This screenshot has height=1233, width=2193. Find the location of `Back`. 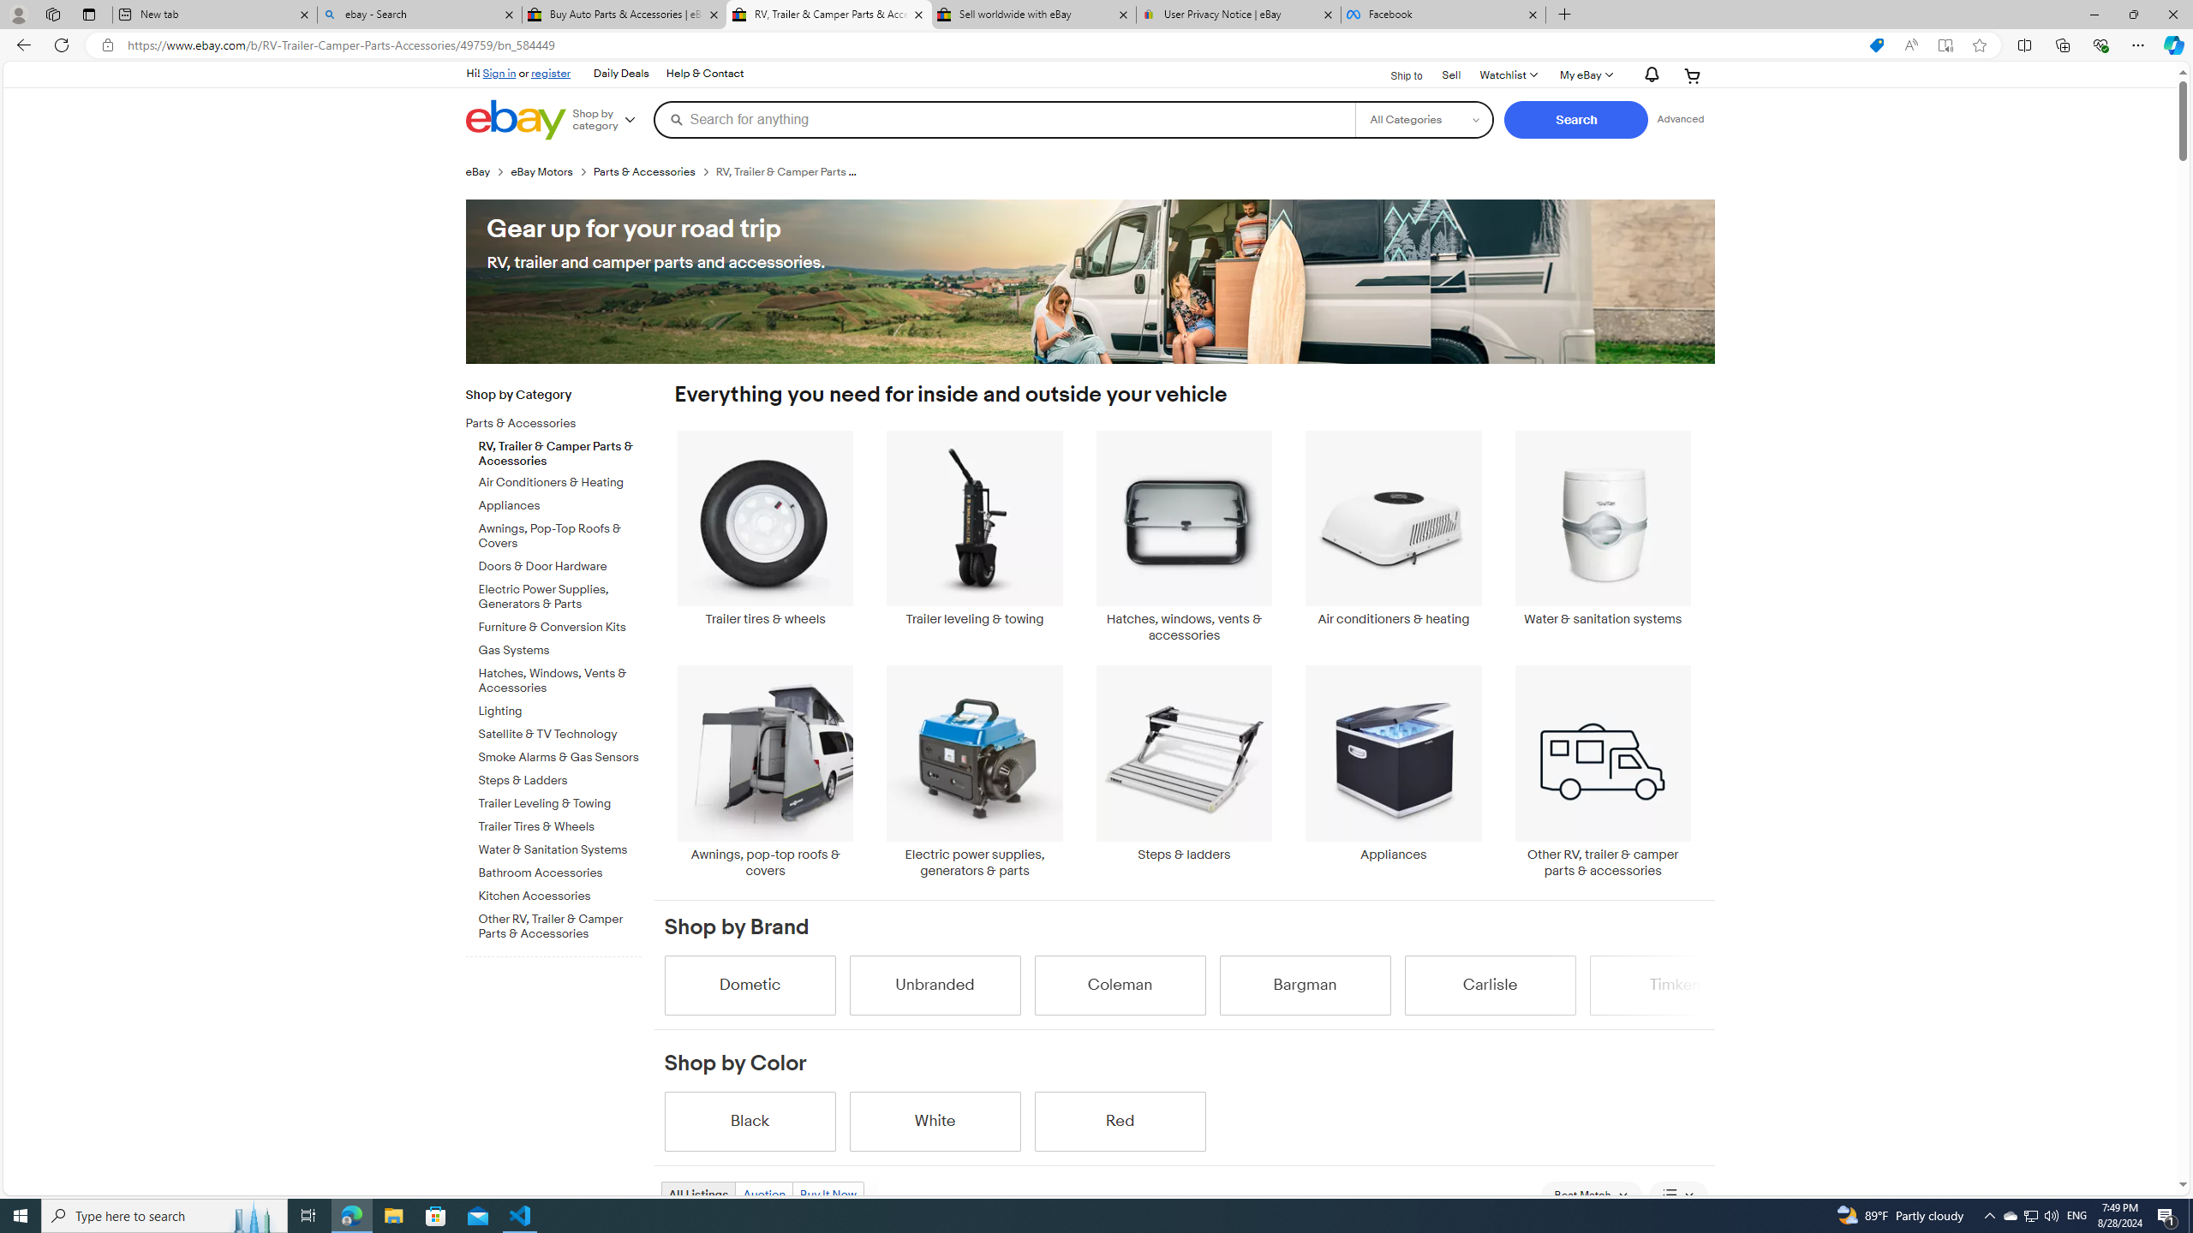

Back is located at coordinates (21, 45).